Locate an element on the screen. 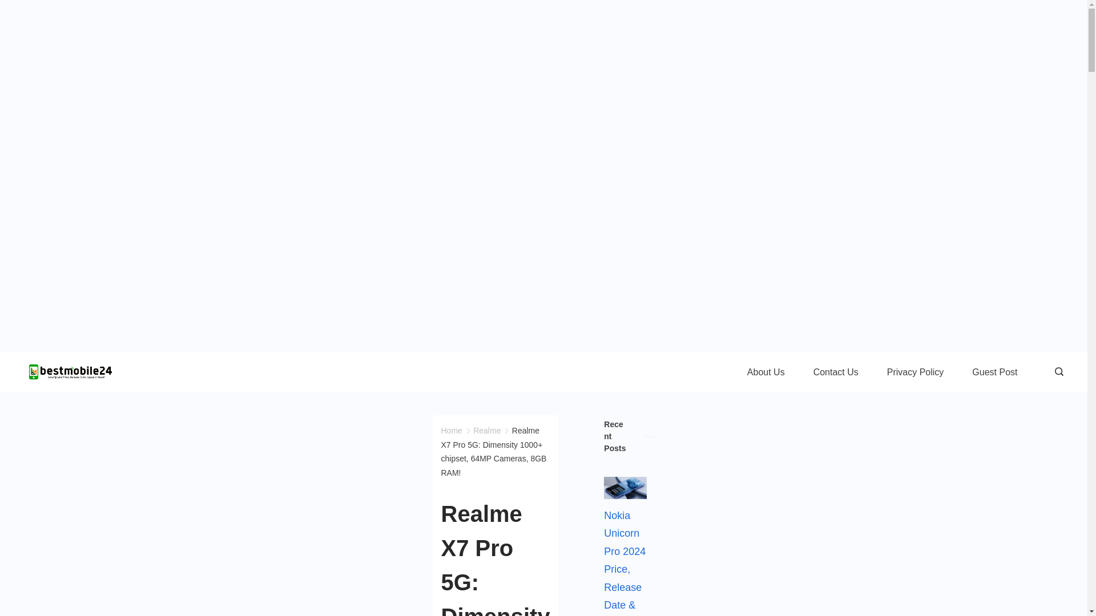 This screenshot has width=1096, height=616. Home is located at coordinates (451, 430).